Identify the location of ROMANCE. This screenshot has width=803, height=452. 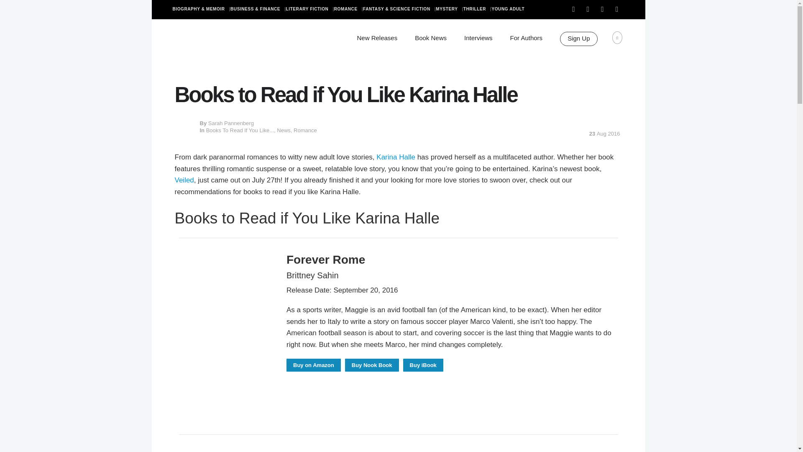
(348, 9).